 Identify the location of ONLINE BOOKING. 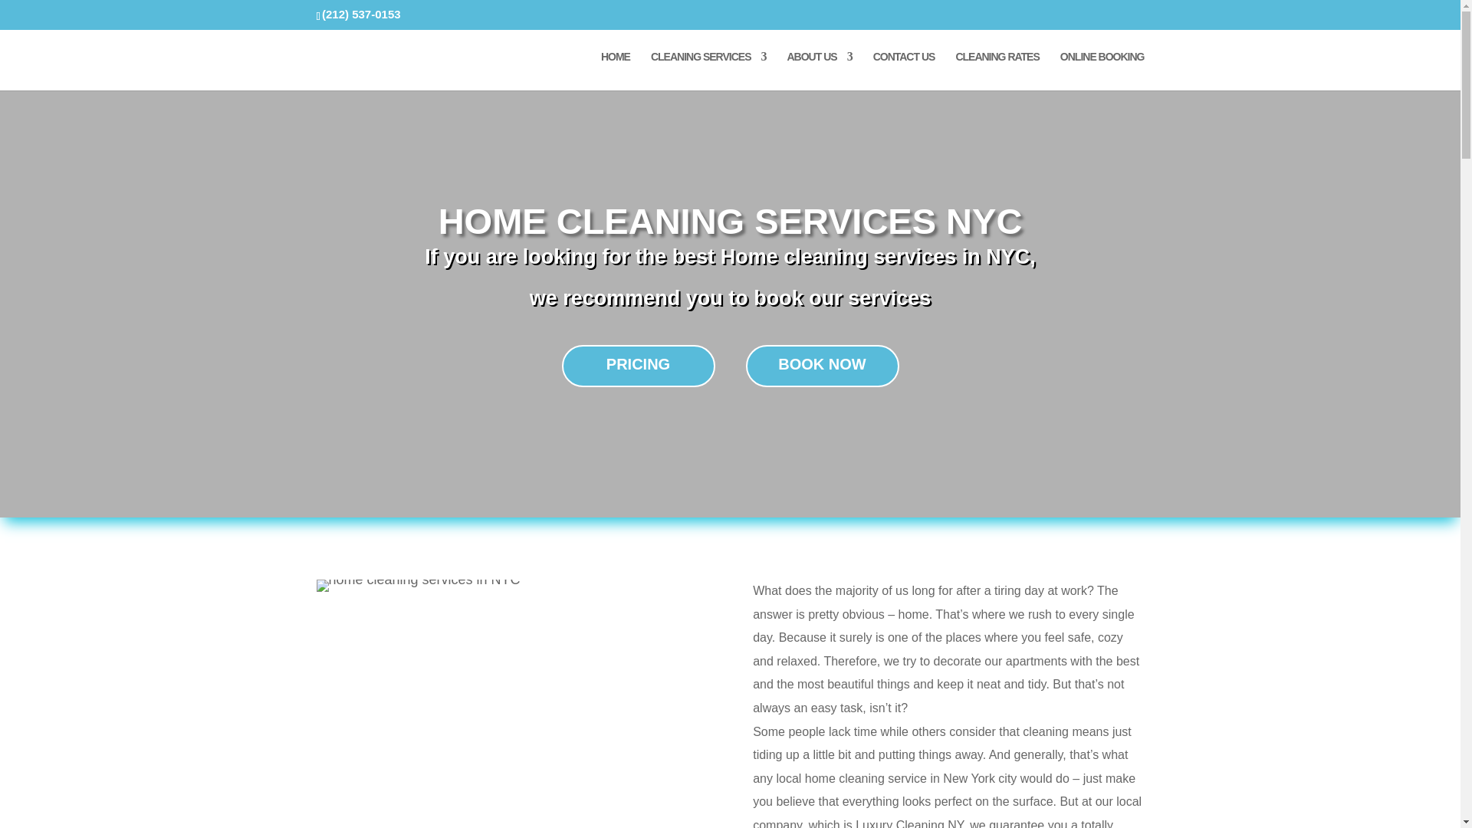
(1102, 71).